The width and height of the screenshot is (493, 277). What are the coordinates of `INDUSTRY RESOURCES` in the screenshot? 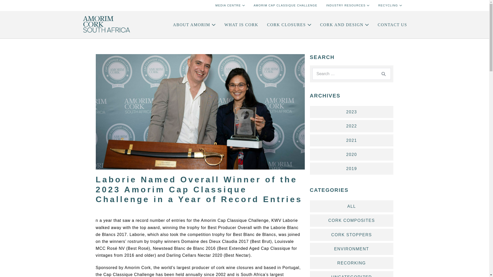 It's located at (348, 6).